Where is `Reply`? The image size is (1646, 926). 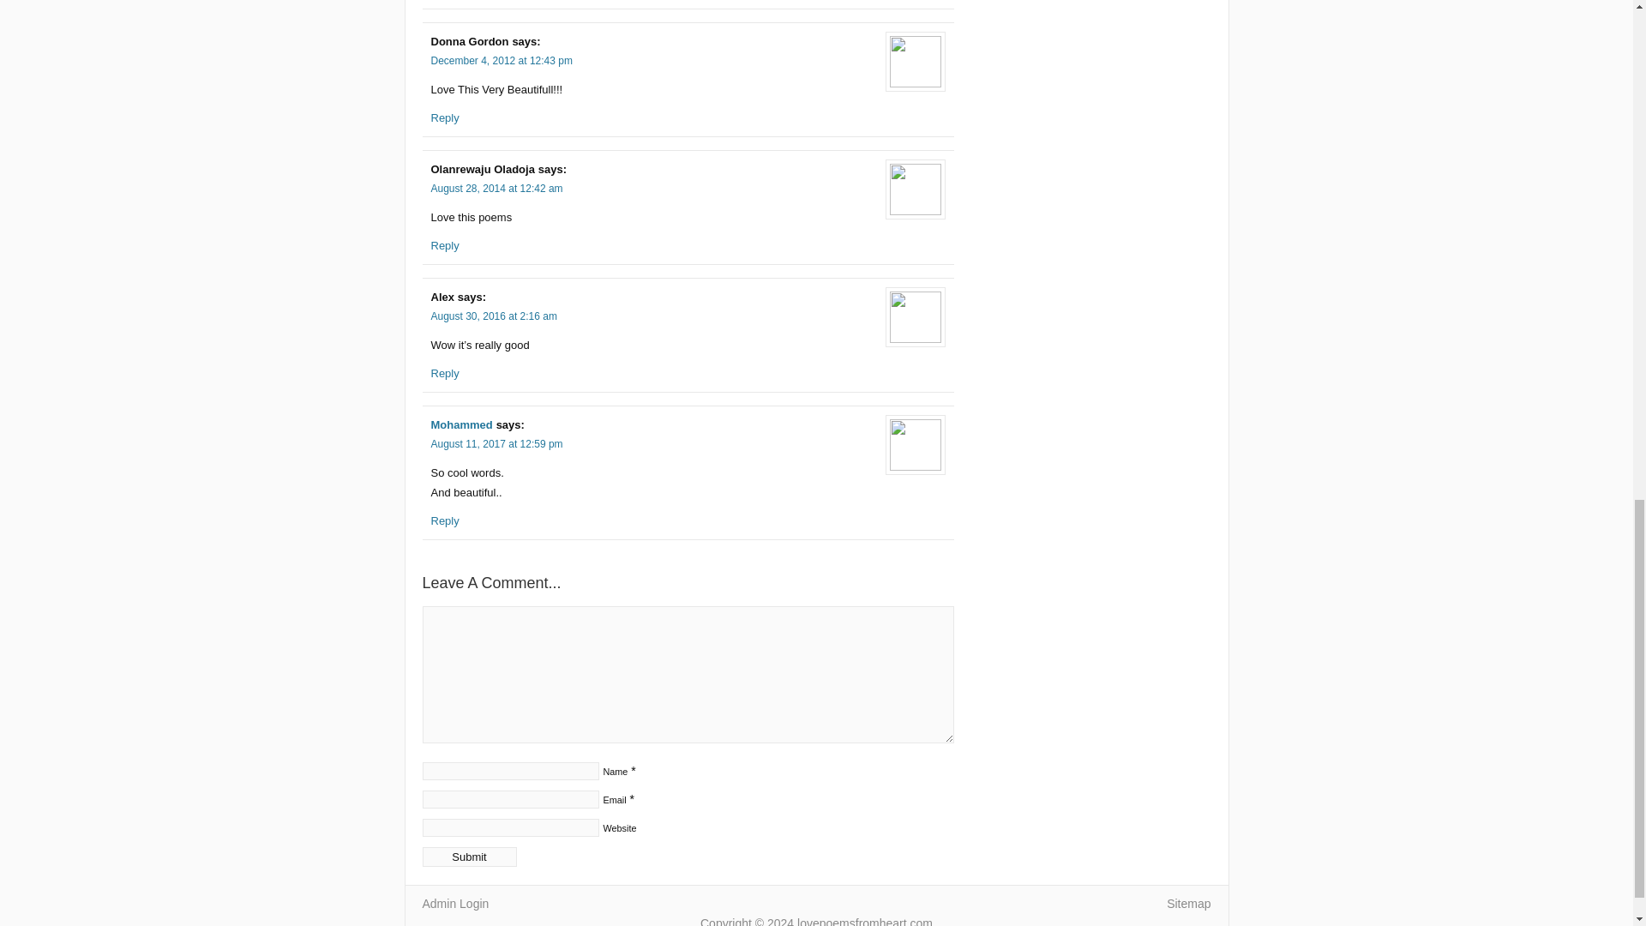
Reply is located at coordinates (444, 245).